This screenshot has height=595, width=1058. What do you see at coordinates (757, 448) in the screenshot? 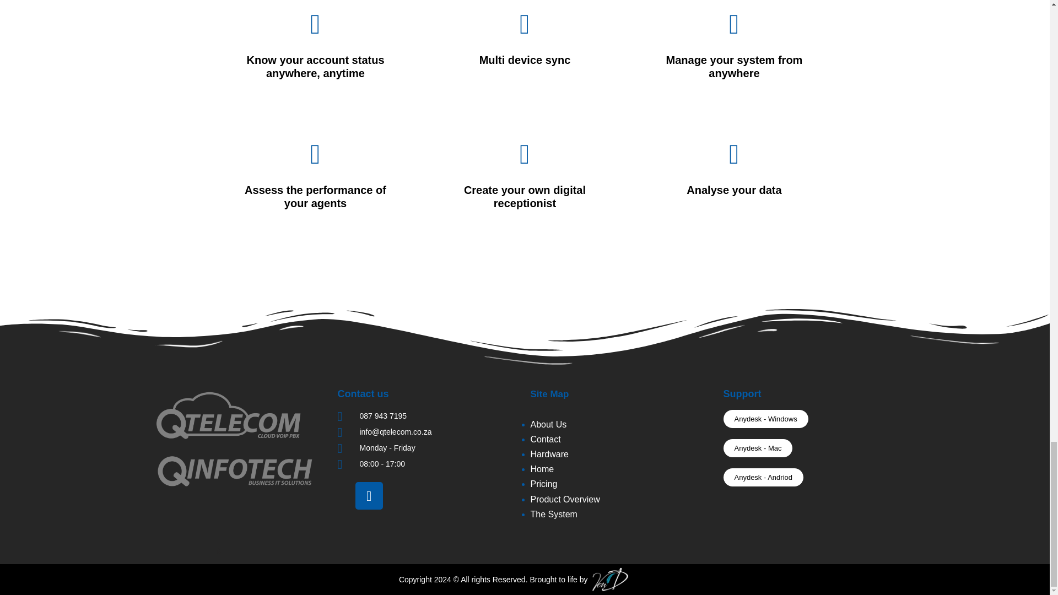
I see `Anydesk - Mac` at bounding box center [757, 448].